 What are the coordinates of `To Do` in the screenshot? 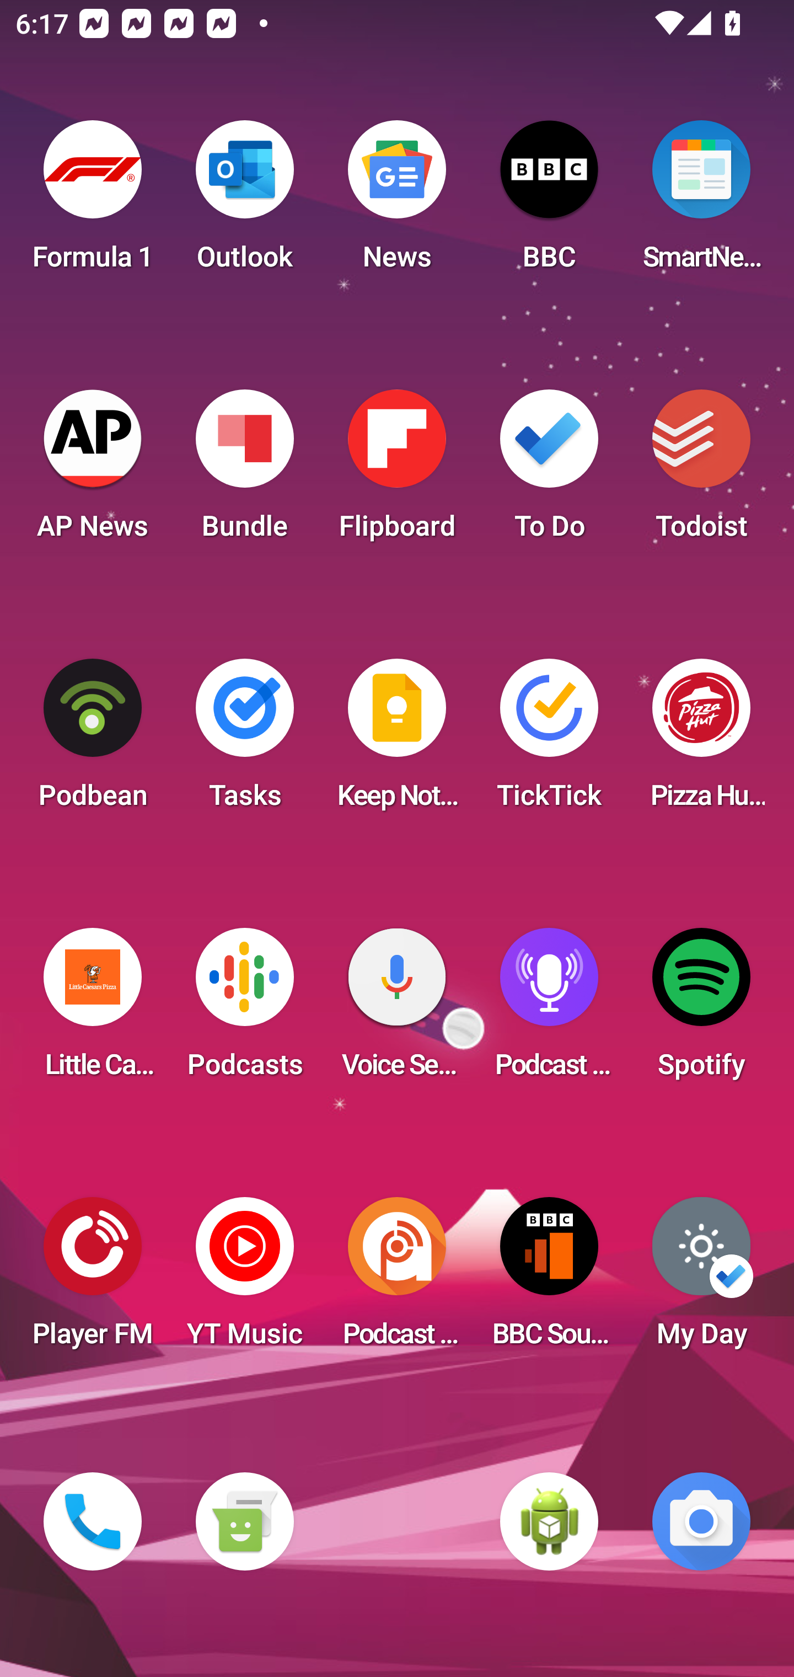 It's located at (549, 471).